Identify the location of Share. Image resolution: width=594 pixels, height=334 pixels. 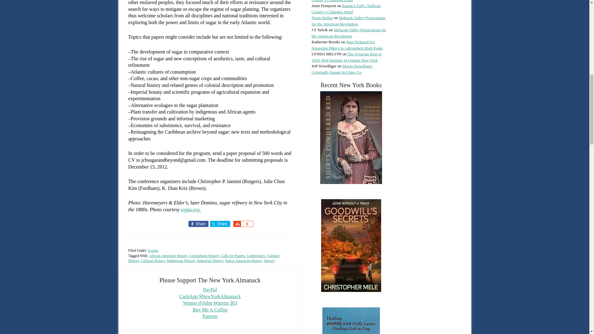
(220, 224).